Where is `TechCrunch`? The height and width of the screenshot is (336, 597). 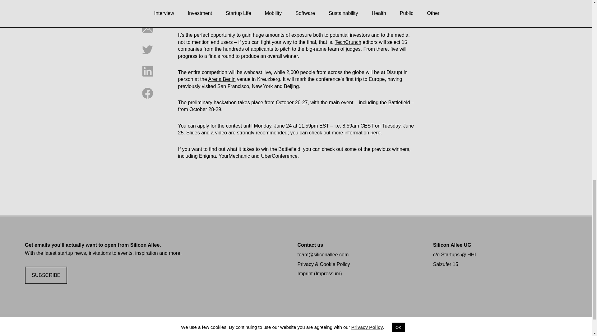
TechCrunch is located at coordinates (348, 42).